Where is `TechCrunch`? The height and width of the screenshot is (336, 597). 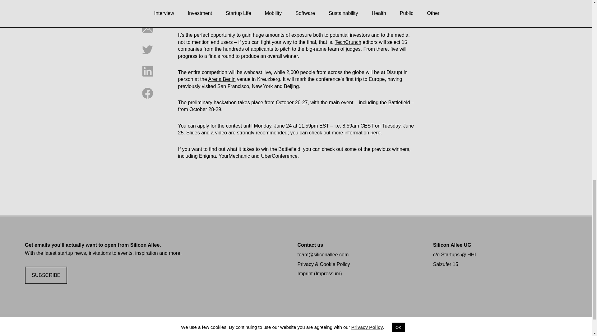
TechCrunch is located at coordinates (348, 42).